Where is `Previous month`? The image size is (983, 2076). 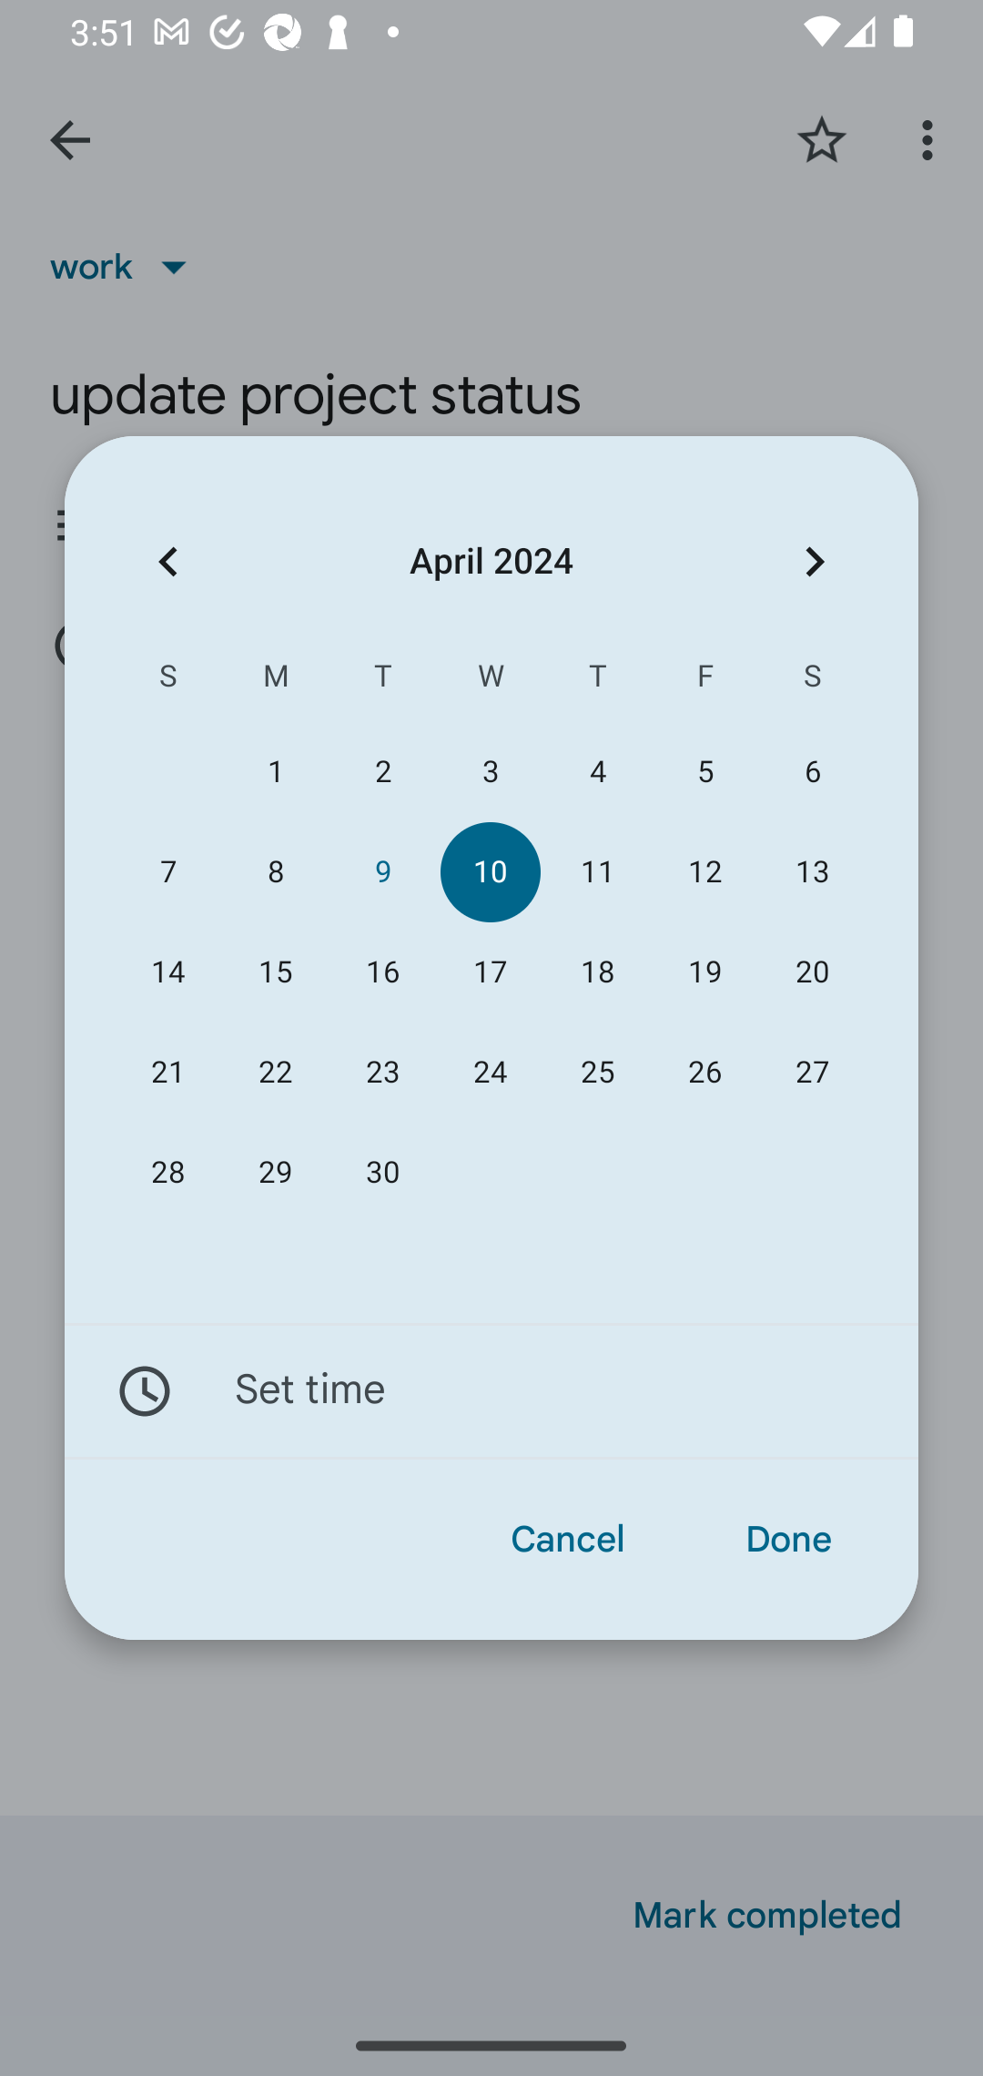 Previous month is located at coordinates (167, 563).